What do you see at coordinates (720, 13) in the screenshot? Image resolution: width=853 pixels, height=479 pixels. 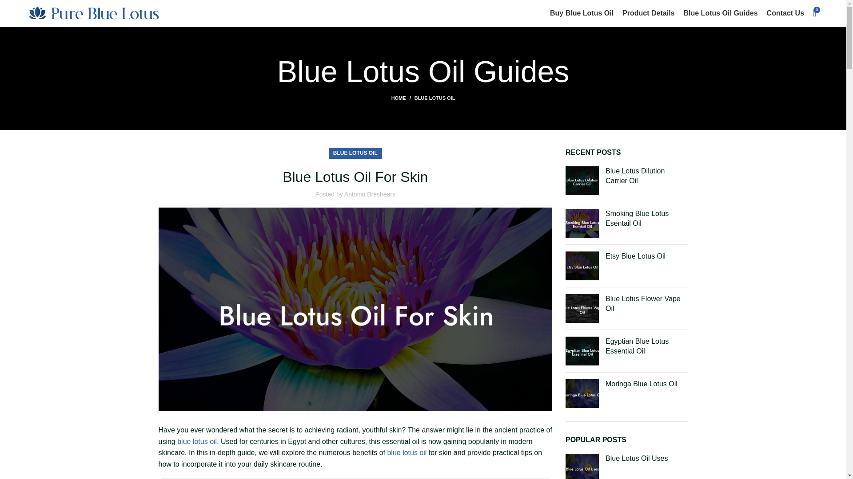 I see `Blue Lotus Oil Guides` at bounding box center [720, 13].